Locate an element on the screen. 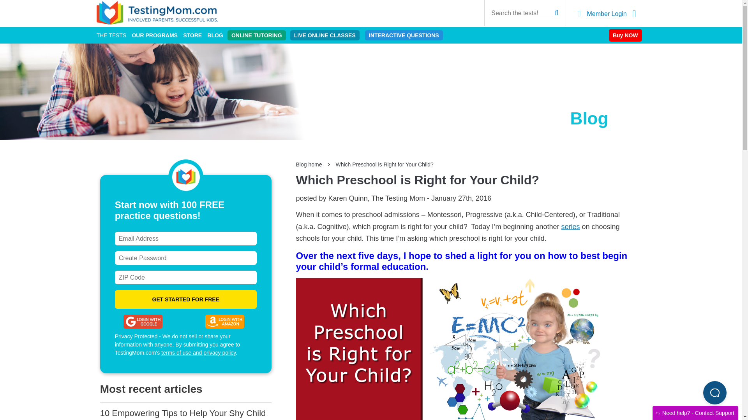  OUR PROGRAMS is located at coordinates (154, 35).